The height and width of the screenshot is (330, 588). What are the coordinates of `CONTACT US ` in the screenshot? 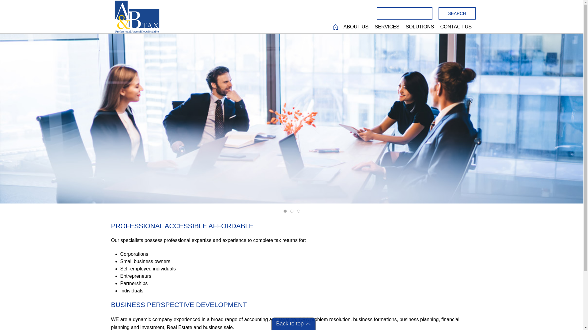 It's located at (457, 27).